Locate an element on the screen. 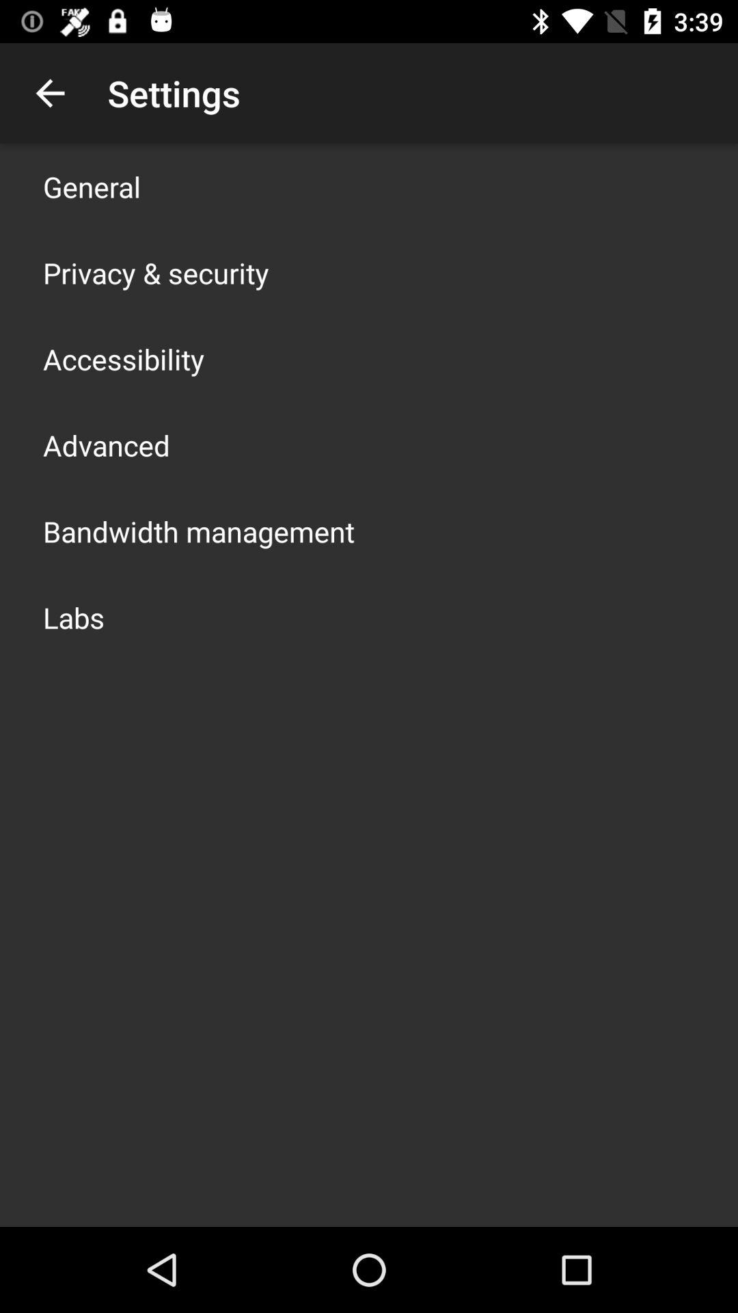 This screenshot has height=1313, width=738. turn on icon above labs item is located at coordinates (199, 531).